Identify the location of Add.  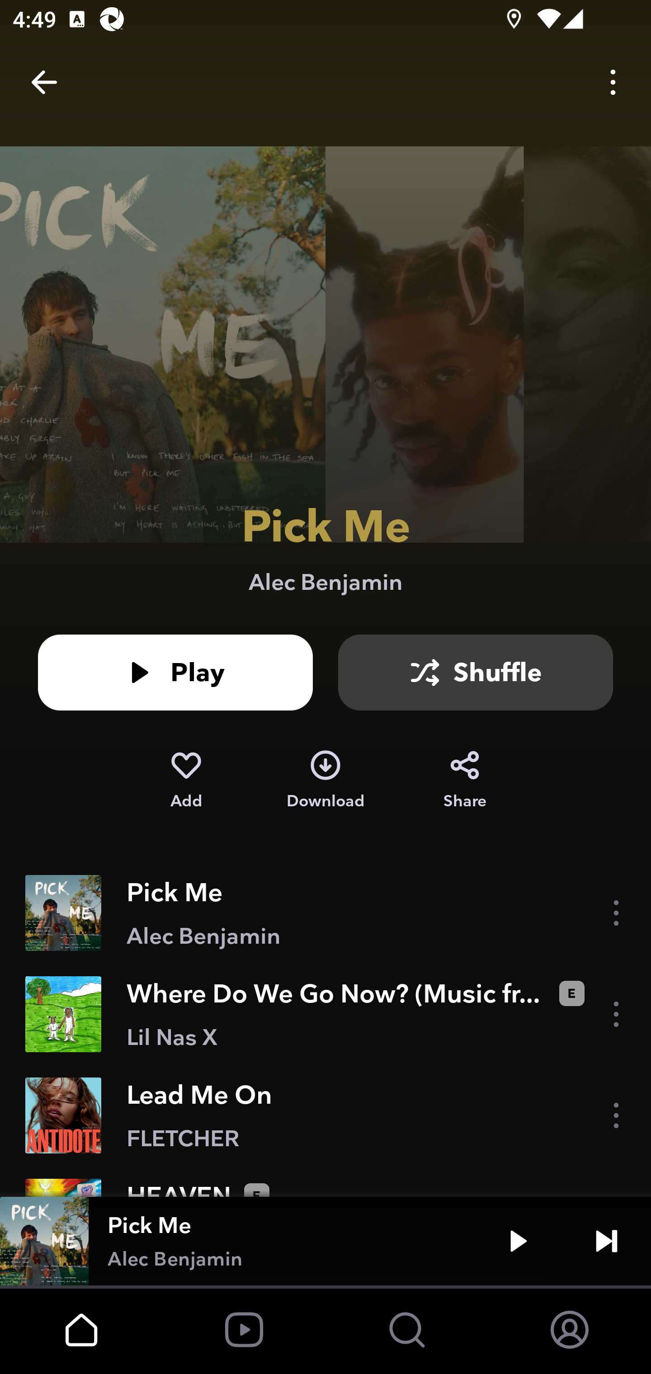
(186, 780).